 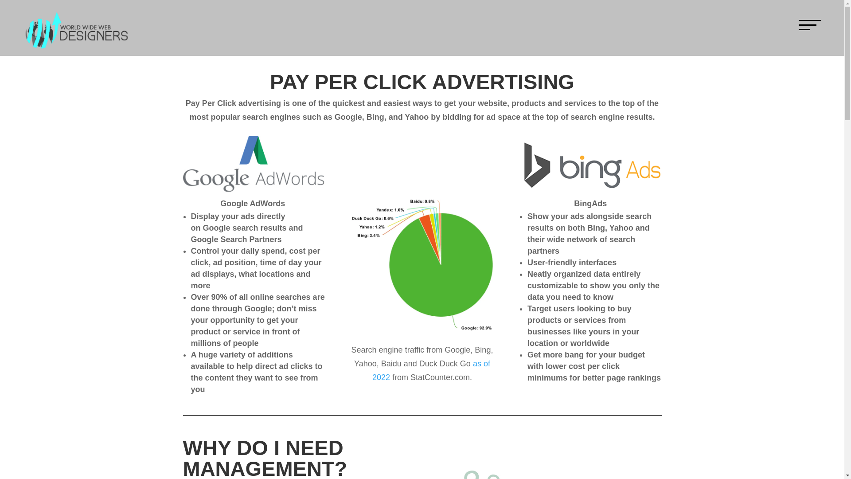 What do you see at coordinates (422, 263) in the screenshot?
I see `Search Engine Traffic Share 2023` at bounding box center [422, 263].